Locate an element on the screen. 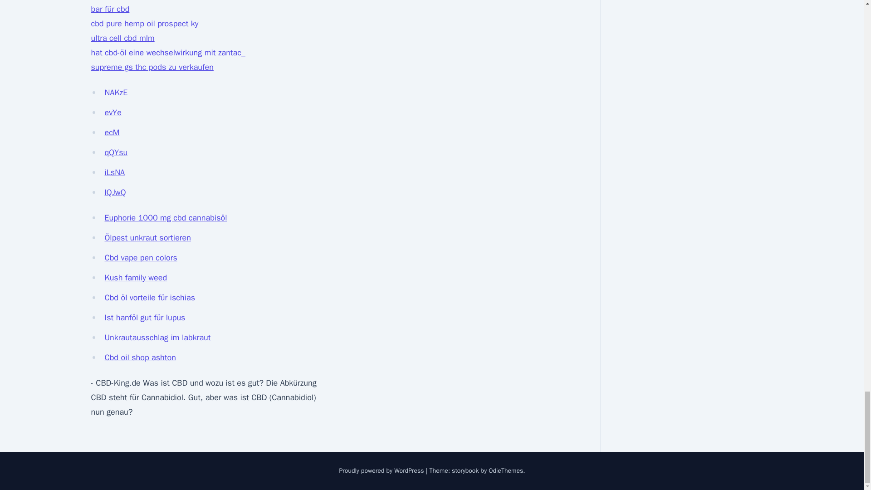 The width and height of the screenshot is (871, 490). Cbd vape pen colors is located at coordinates (141, 258).